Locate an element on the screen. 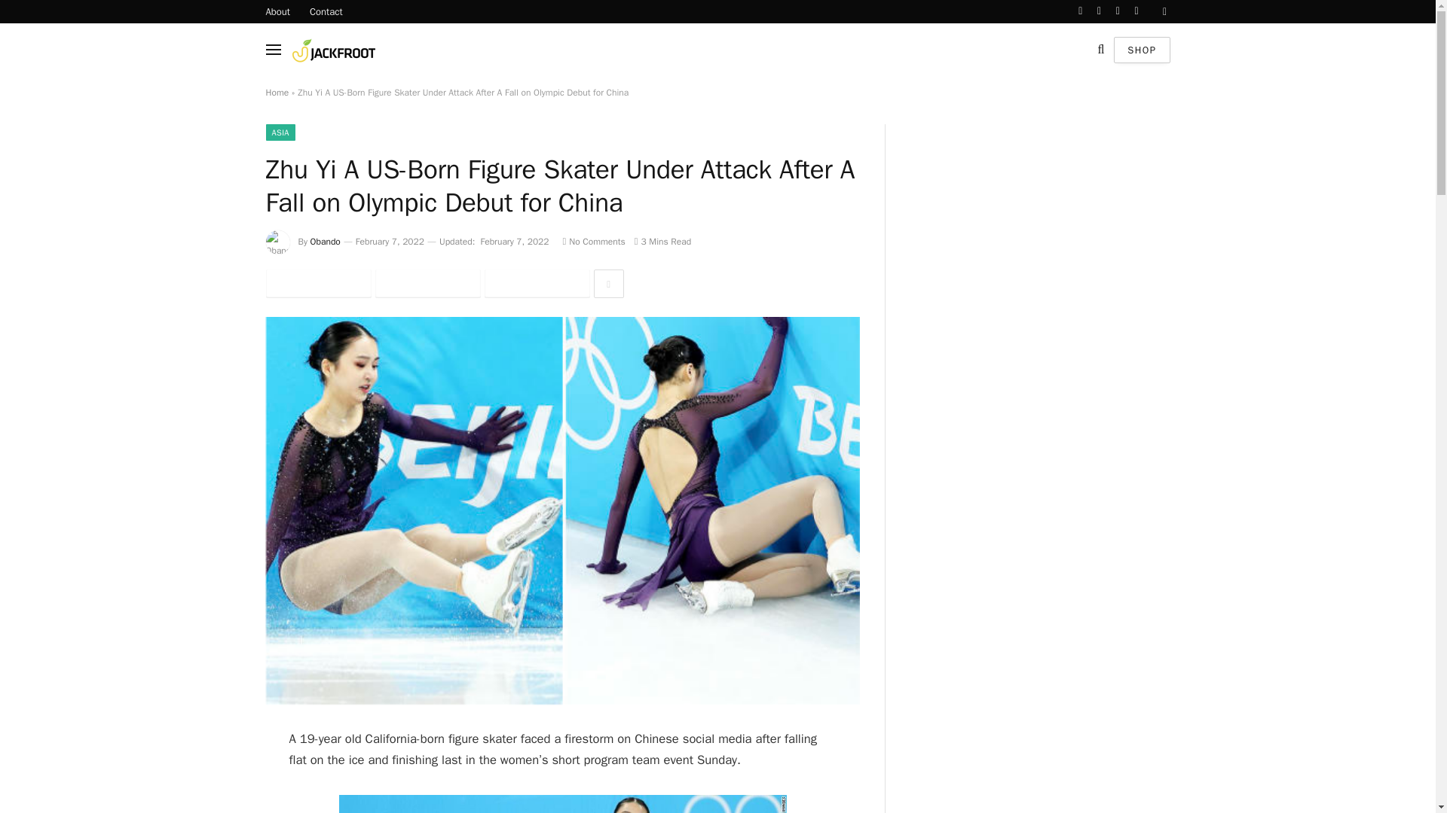  Obando is located at coordinates (326, 242).